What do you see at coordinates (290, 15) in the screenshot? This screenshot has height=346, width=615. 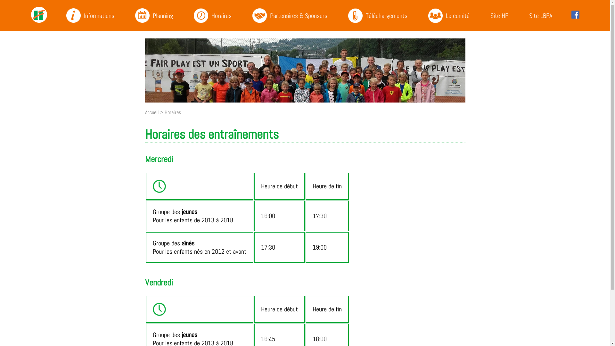 I see `Partenaires & Sponsors` at bounding box center [290, 15].